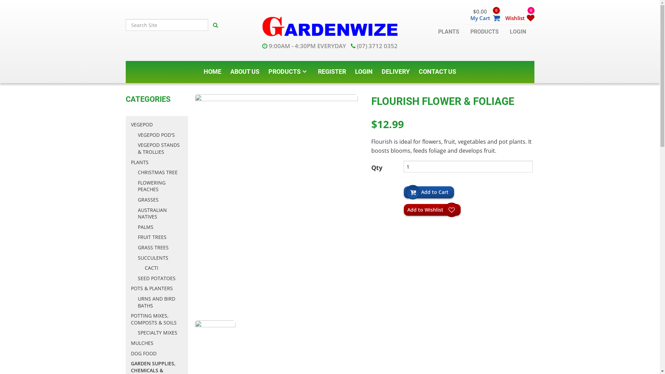 This screenshot has height=374, width=665. What do you see at coordinates (157, 319) in the screenshot?
I see `POTTING MIXES, COMPOSTS & SOILS` at bounding box center [157, 319].